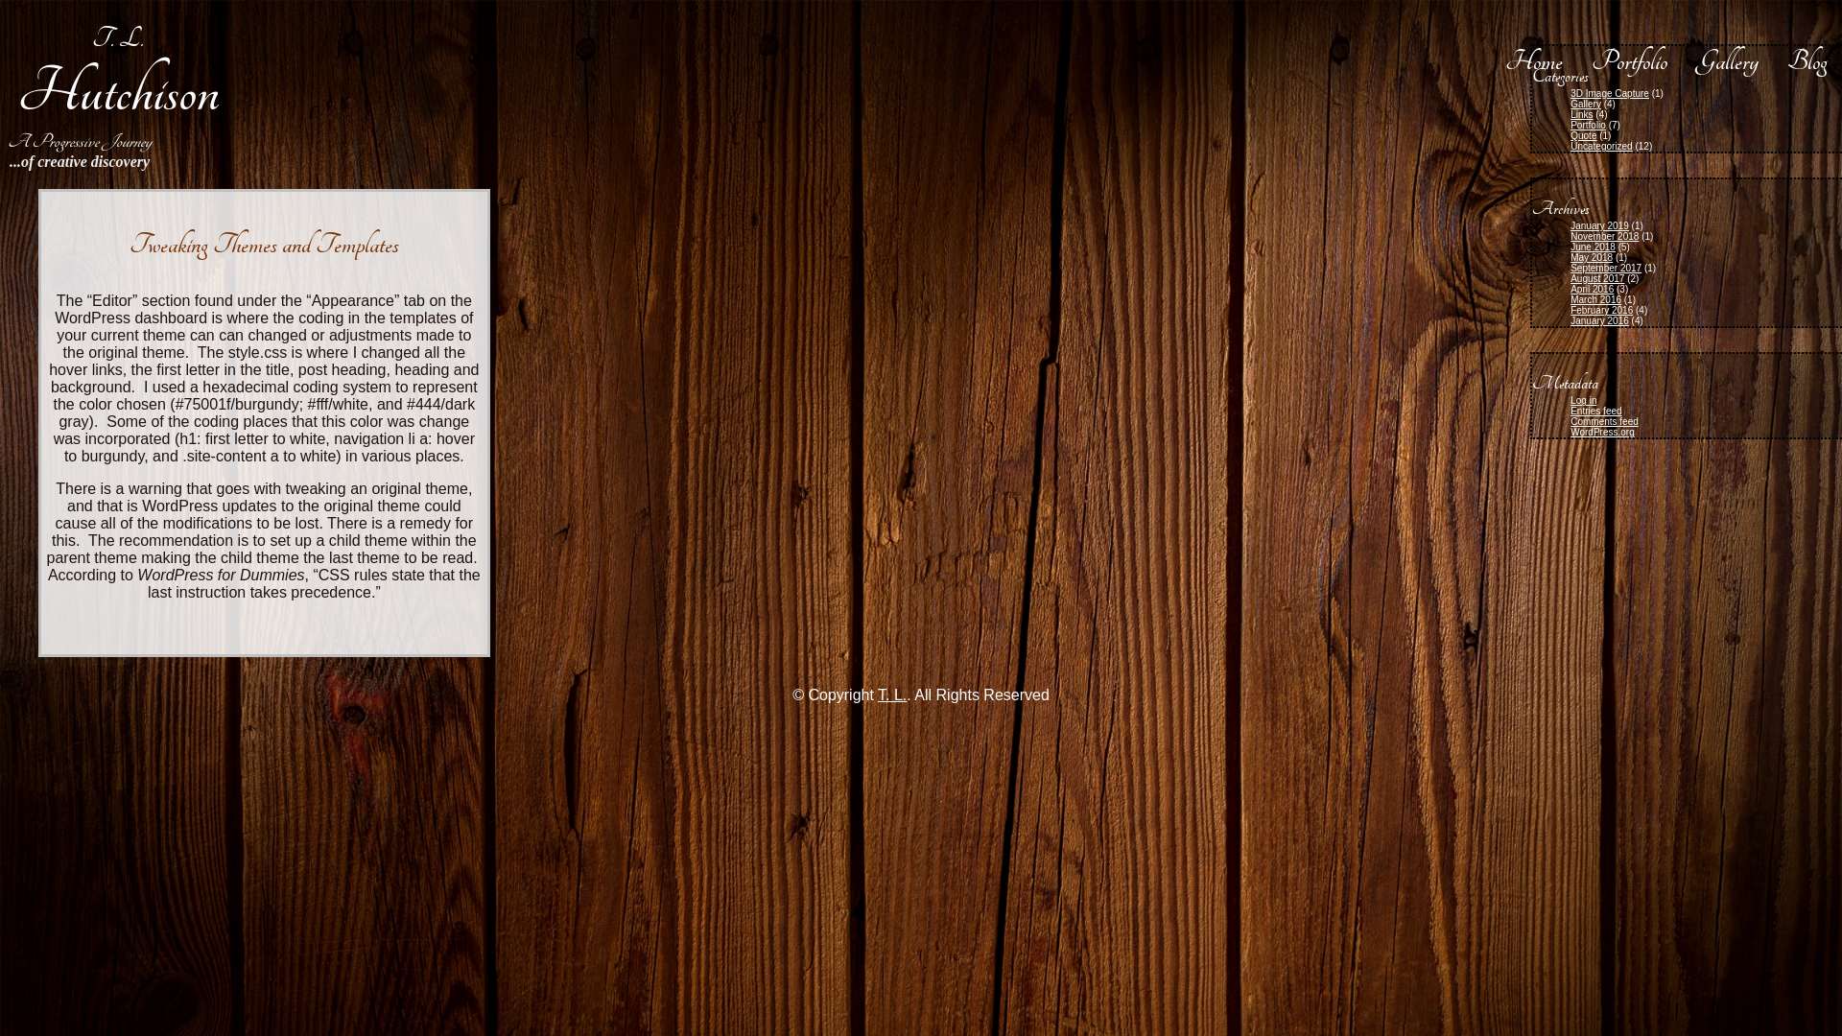  What do you see at coordinates (1583, 401) in the screenshot?
I see `Log in` at bounding box center [1583, 401].